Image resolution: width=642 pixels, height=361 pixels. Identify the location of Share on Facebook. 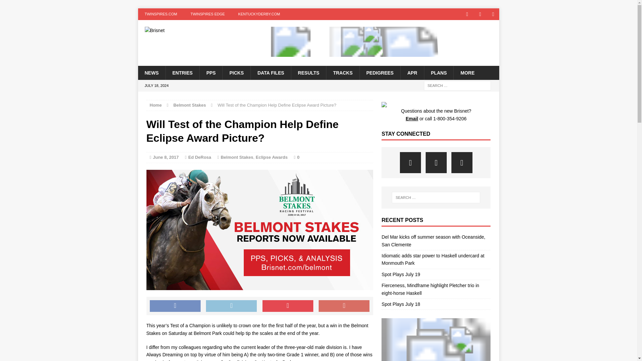
(175, 306).